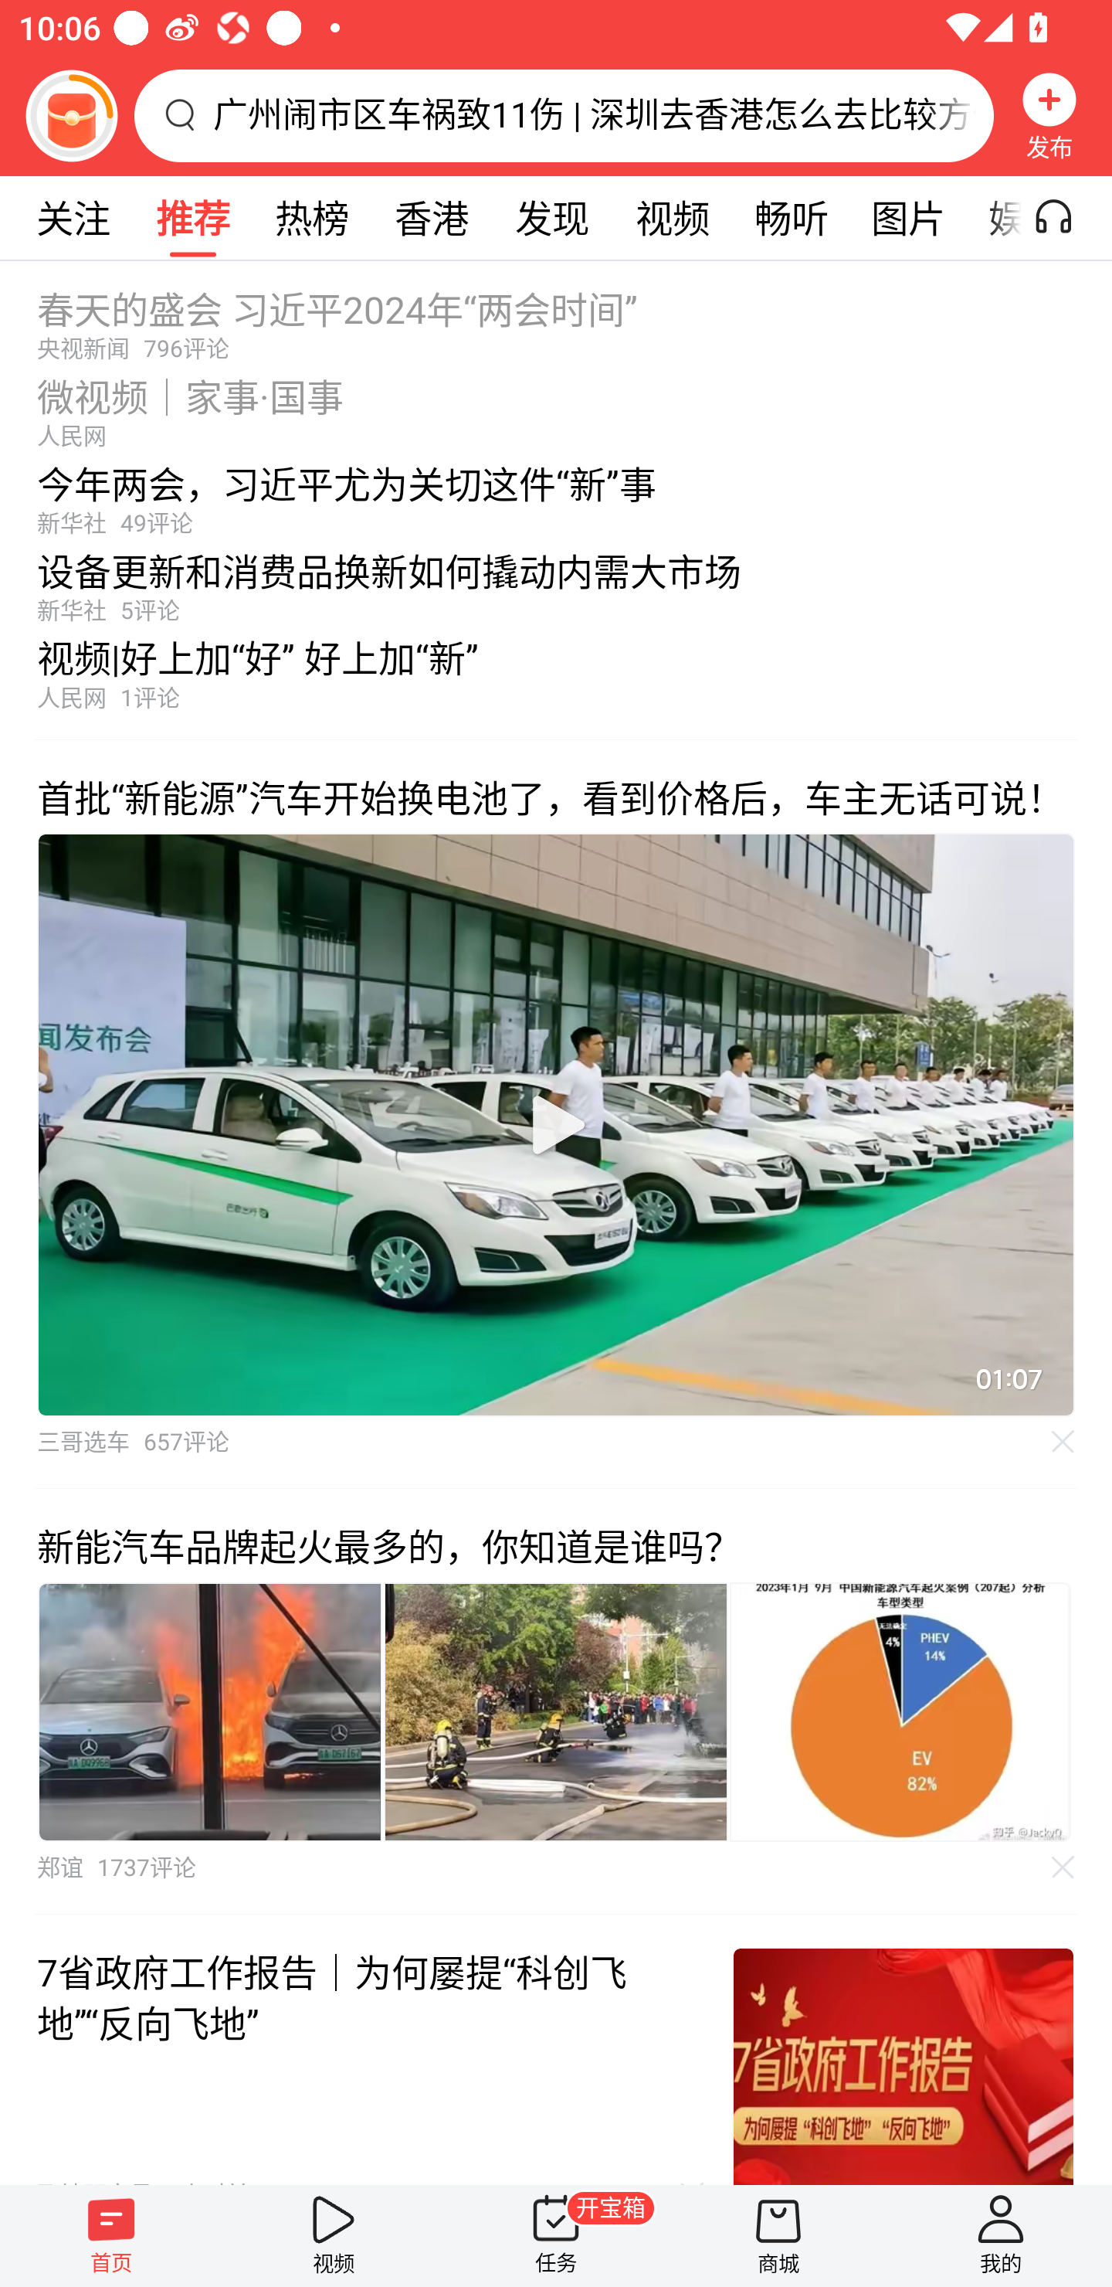  What do you see at coordinates (192, 218) in the screenshot?
I see `推荐` at bounding box center [192, 218].